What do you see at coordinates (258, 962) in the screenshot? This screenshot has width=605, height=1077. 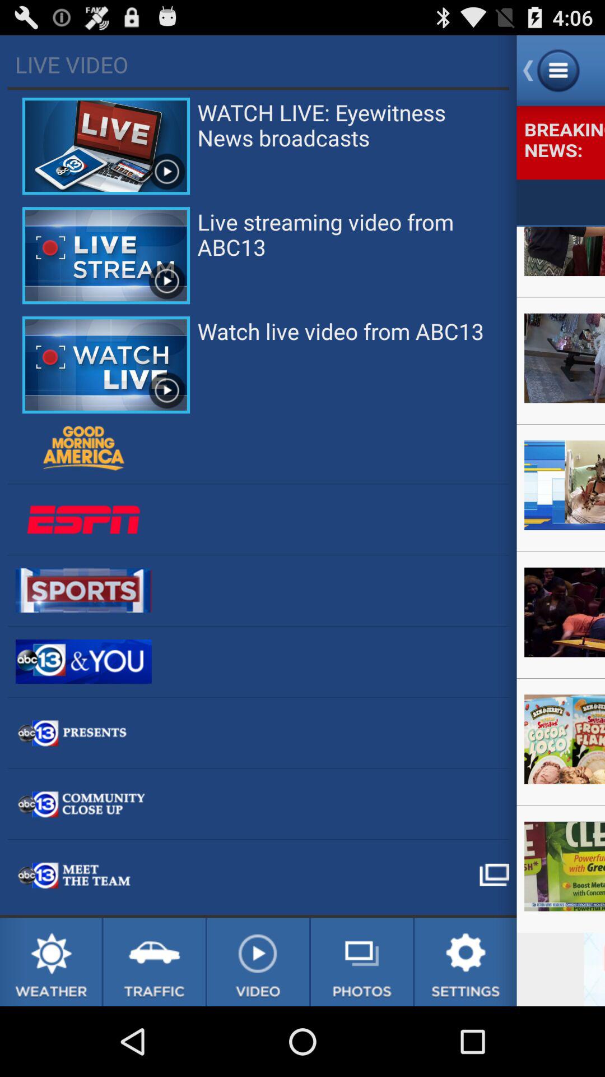 I see `watch videos` at bounding box center [258, 962].